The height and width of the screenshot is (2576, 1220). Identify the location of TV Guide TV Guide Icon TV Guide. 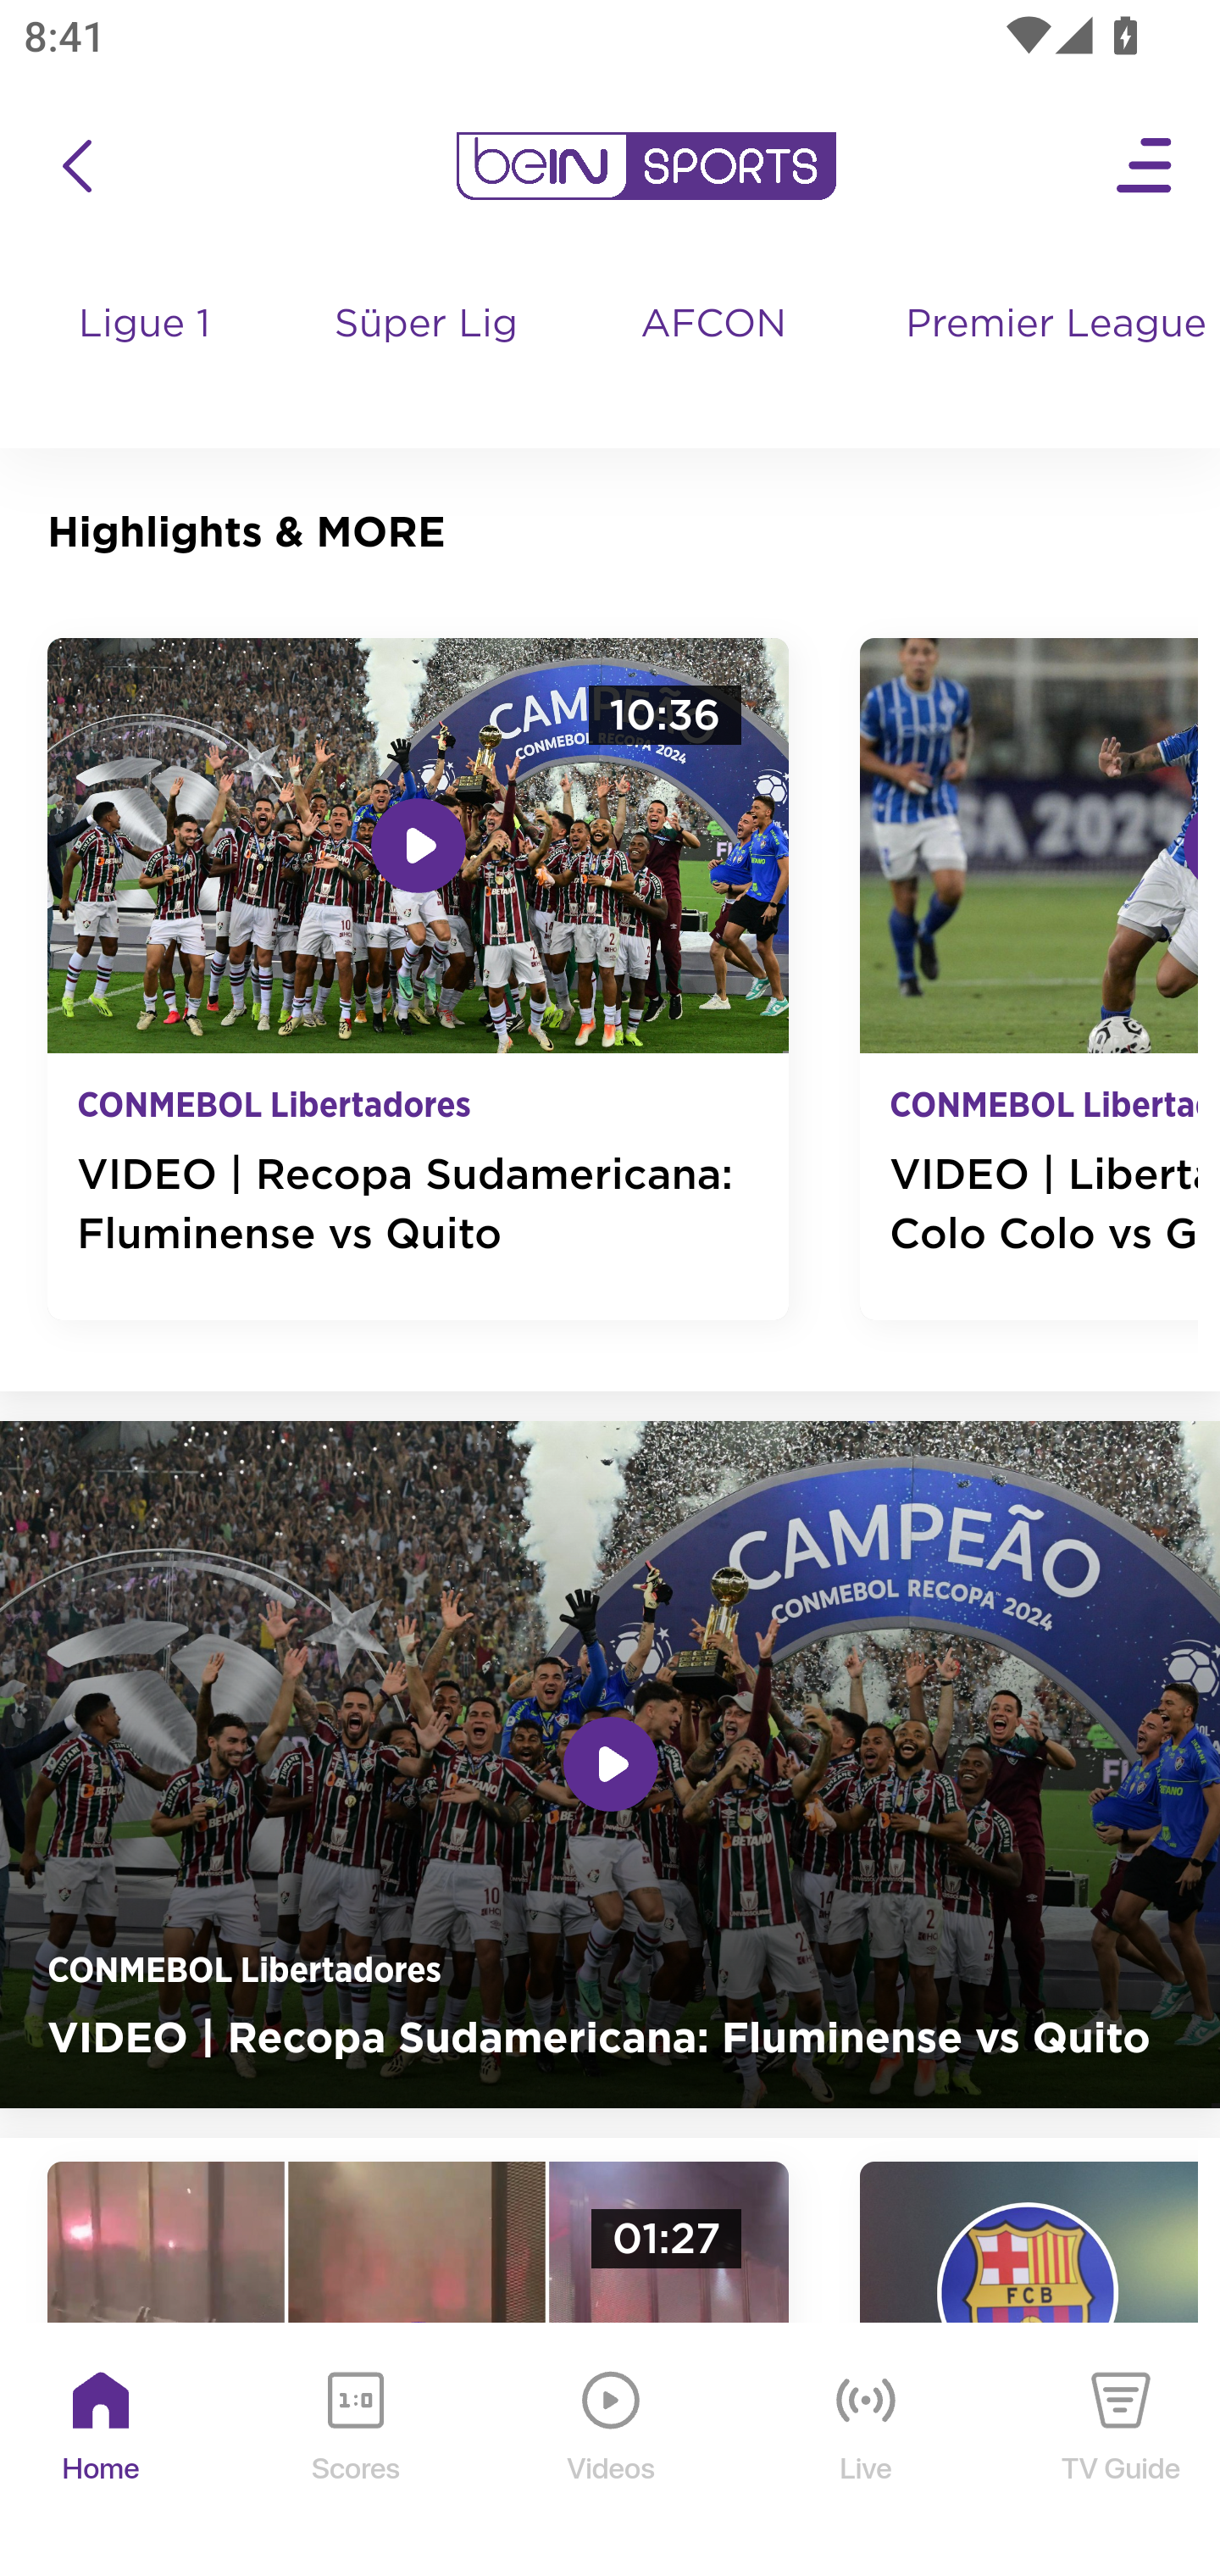
(1122, 2451).